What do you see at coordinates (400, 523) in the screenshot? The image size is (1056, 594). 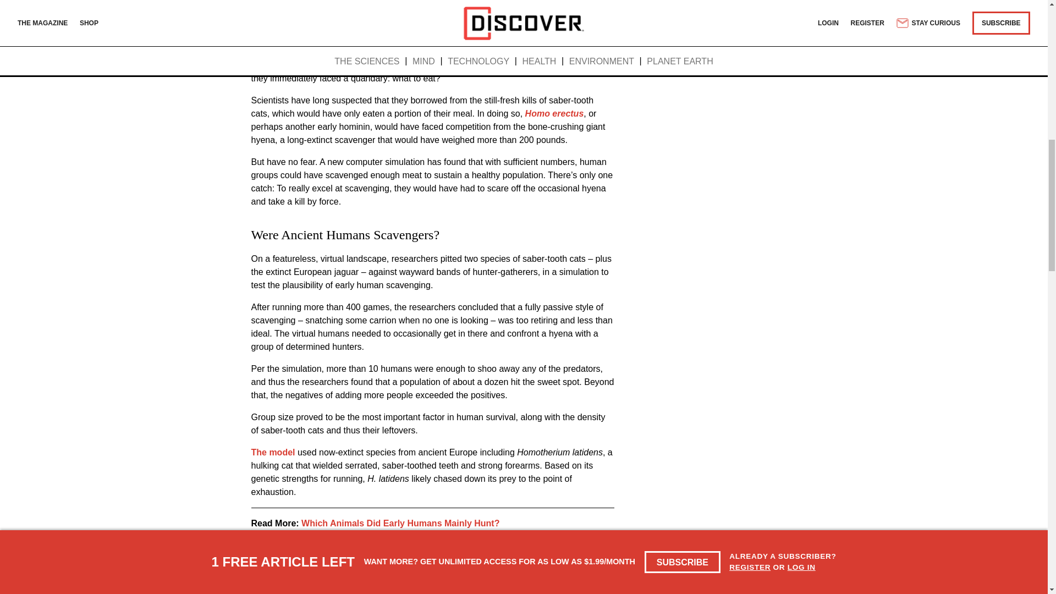 I see `Which Animals Did Early Humans Mainly Hunt?` at bounding box center [400, 523].